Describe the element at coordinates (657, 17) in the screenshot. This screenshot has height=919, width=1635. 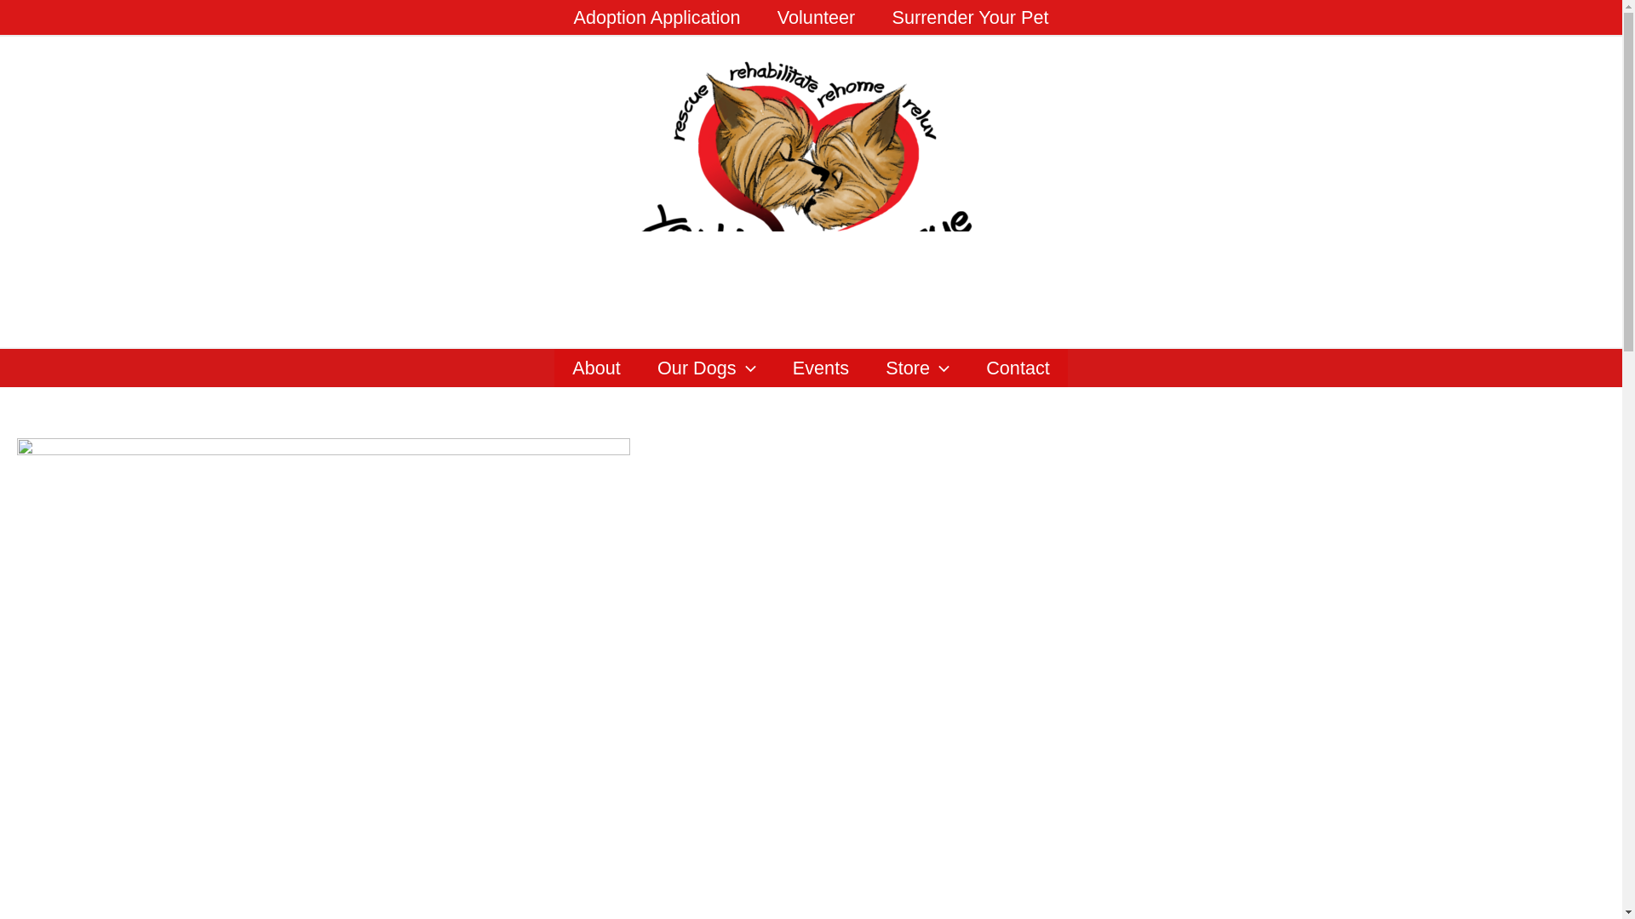
I see `Adoption Application` at that location.